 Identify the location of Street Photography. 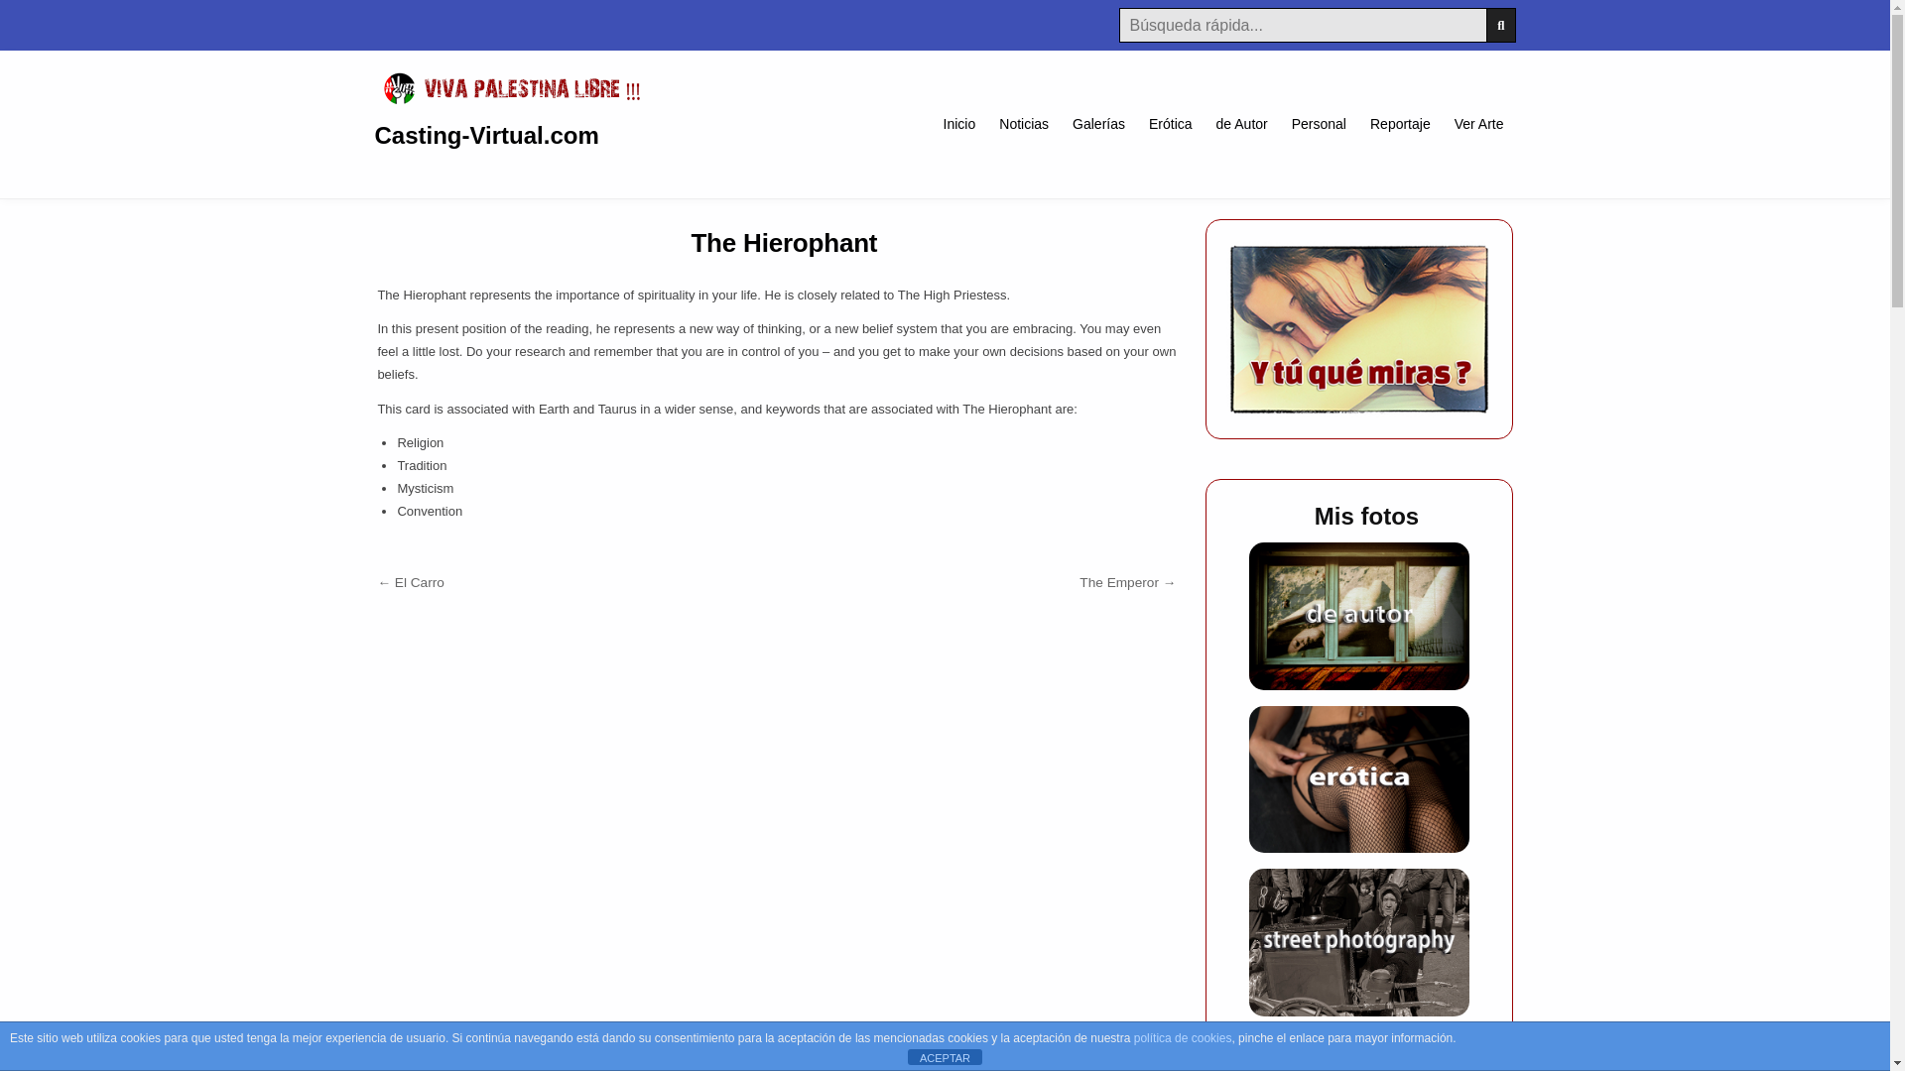
(1359, 942).